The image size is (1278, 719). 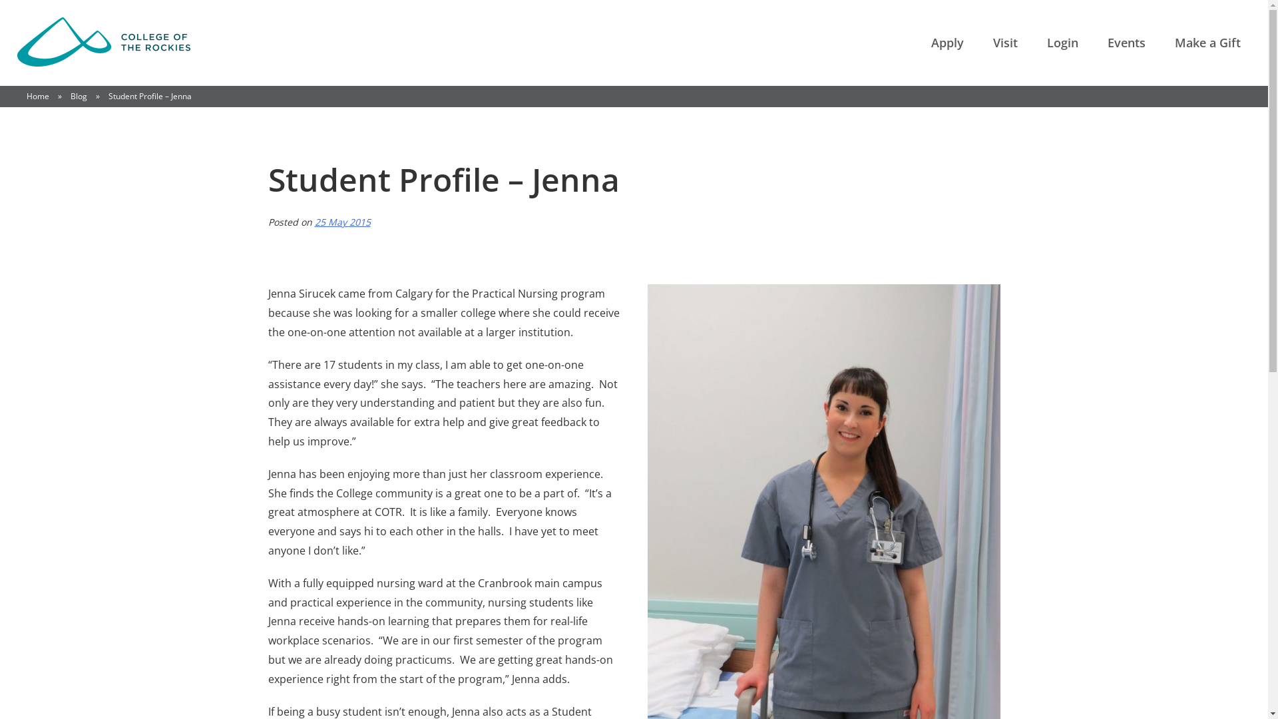 What do you see at coordinates (79, 96) in the screenshot?
I see `Blog` at bounding box center [79, 96].